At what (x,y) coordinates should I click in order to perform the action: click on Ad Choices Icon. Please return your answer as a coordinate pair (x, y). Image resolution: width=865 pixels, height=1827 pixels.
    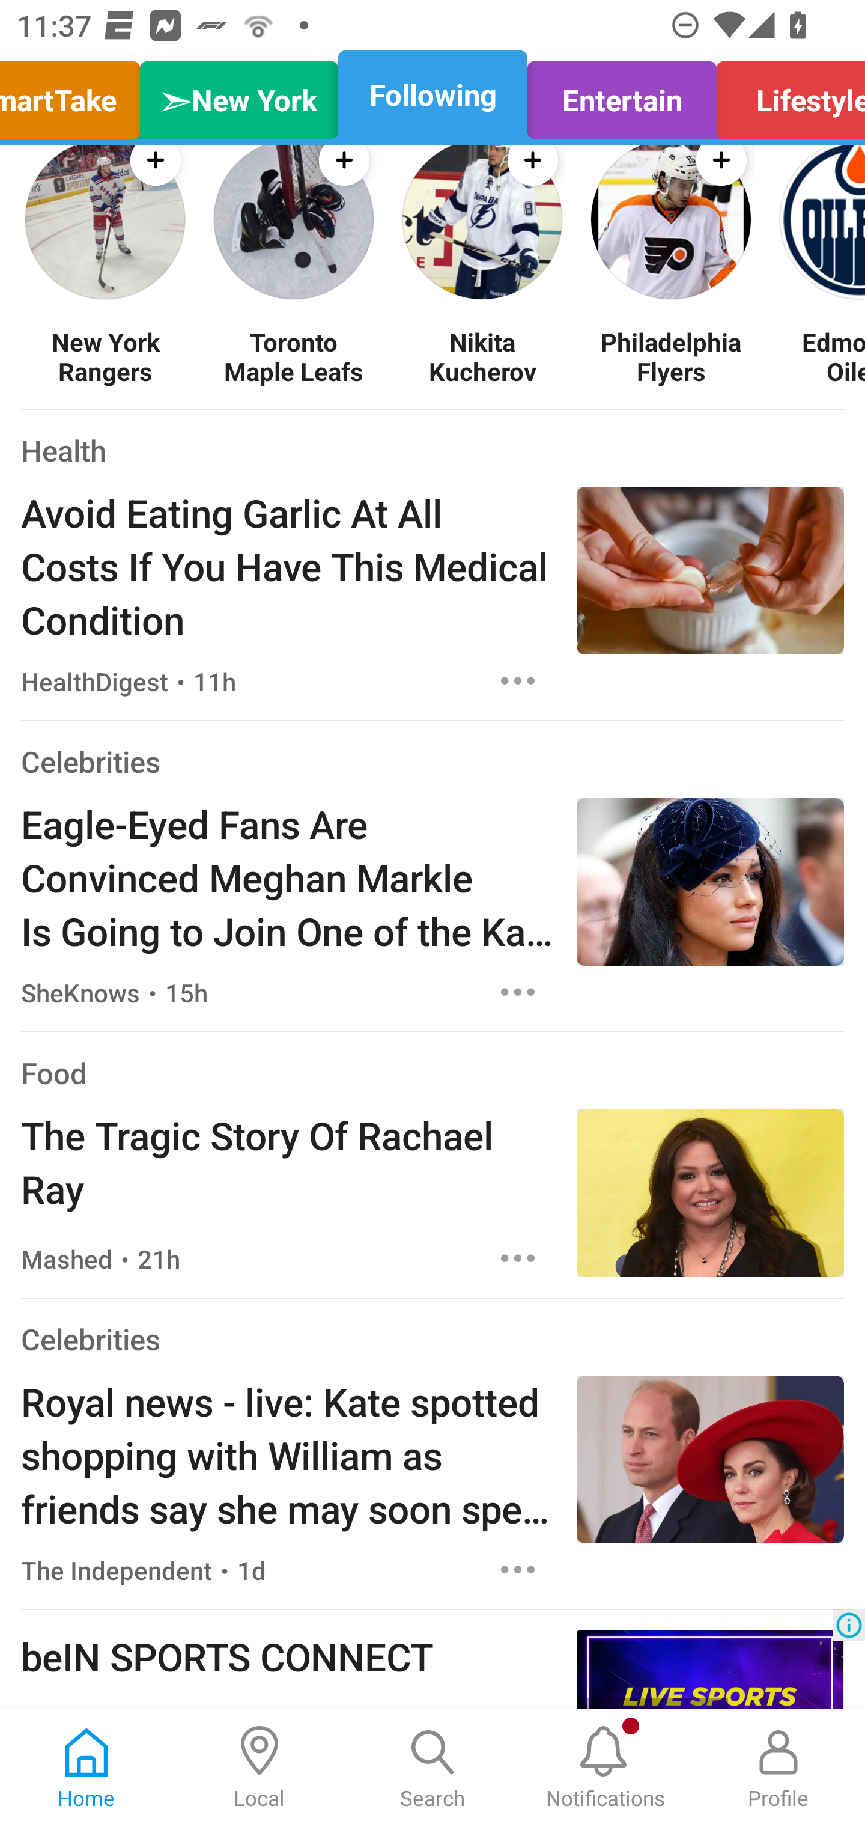
    Looking at the image, I should click on (849, 1625).